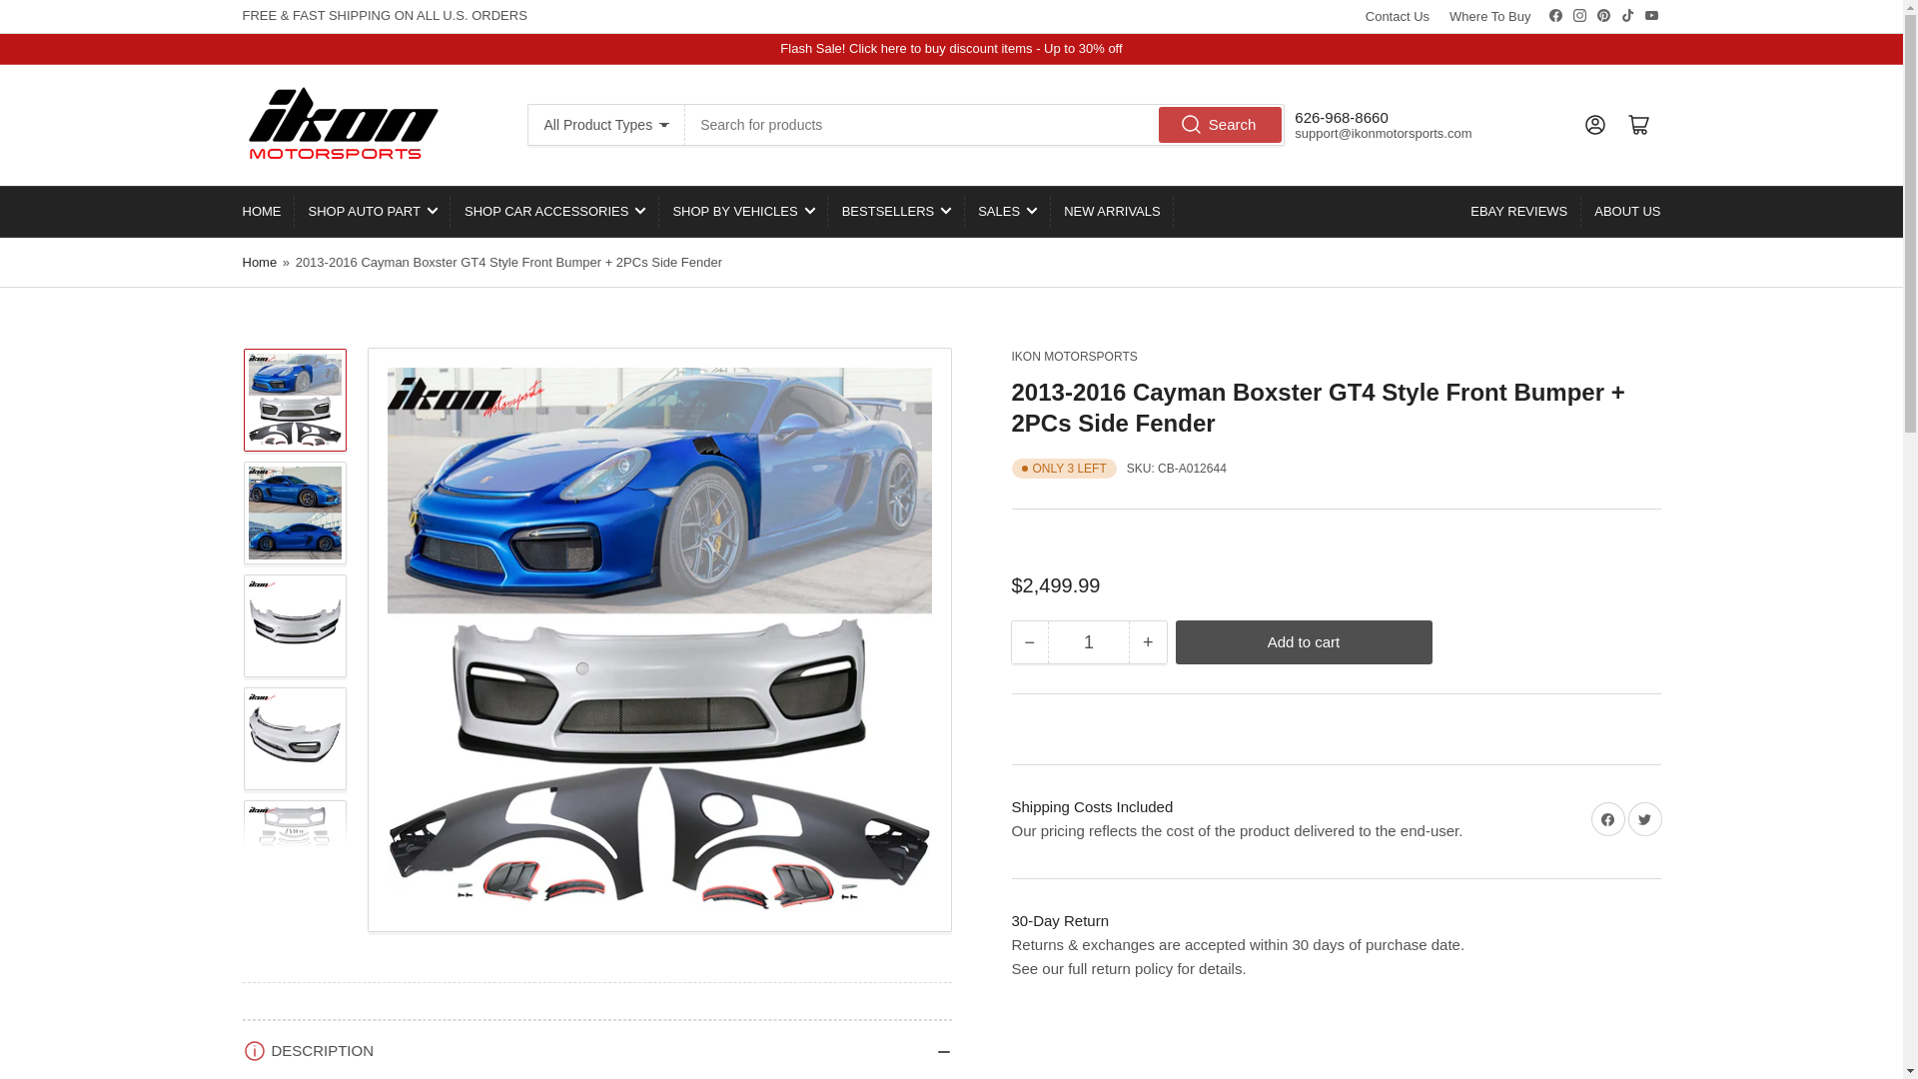  What do you see at coordinates (1088, 642) in the screenshot?
I see `1` at bounding box center [1088, 642].